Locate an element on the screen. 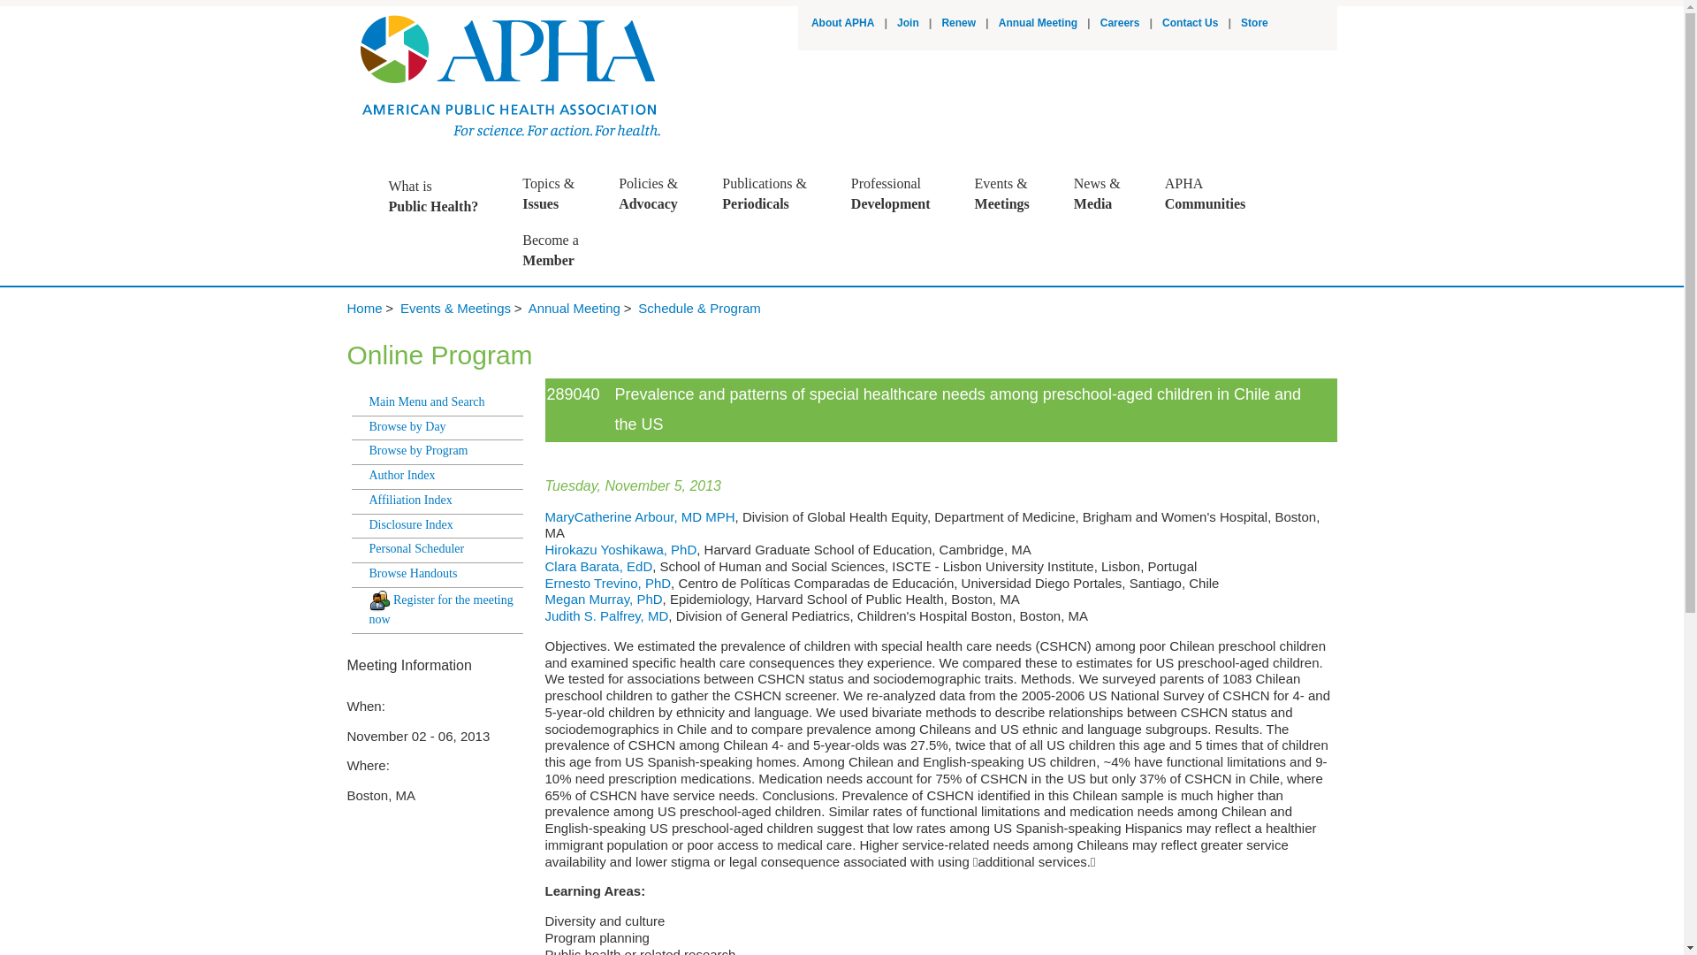 This screenshot has width=1697, height=955. Annual Meeting is located at coordinates (843, 23).